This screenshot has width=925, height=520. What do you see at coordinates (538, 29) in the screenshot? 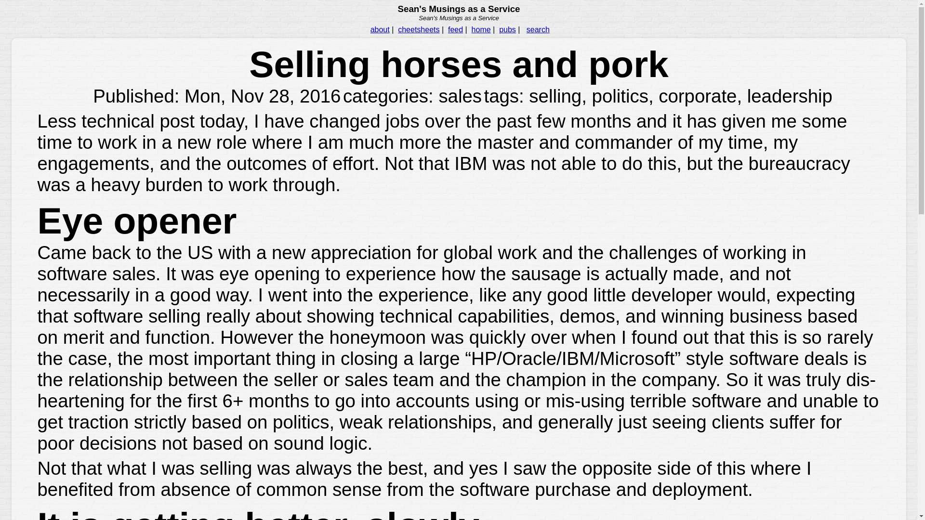
I see `search` at bounding box center [538, 29].